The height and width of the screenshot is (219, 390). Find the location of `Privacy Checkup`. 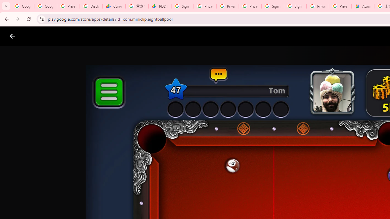

Privacy Checkup is located at coordinates (250, 6).